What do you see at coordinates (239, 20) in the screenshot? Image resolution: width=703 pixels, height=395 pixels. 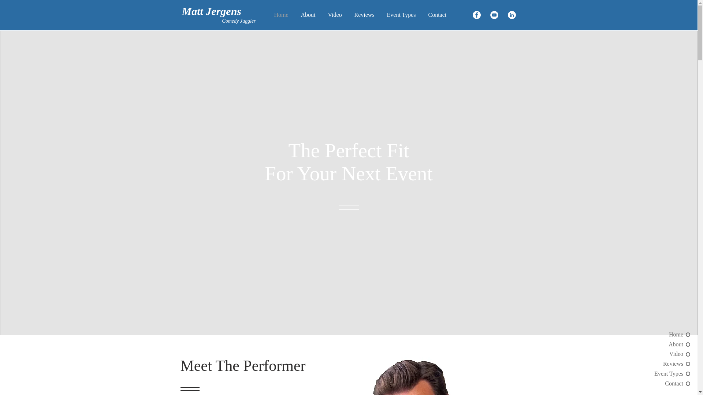 I see `Comedy Juggler` at bounding box center [239, 20].